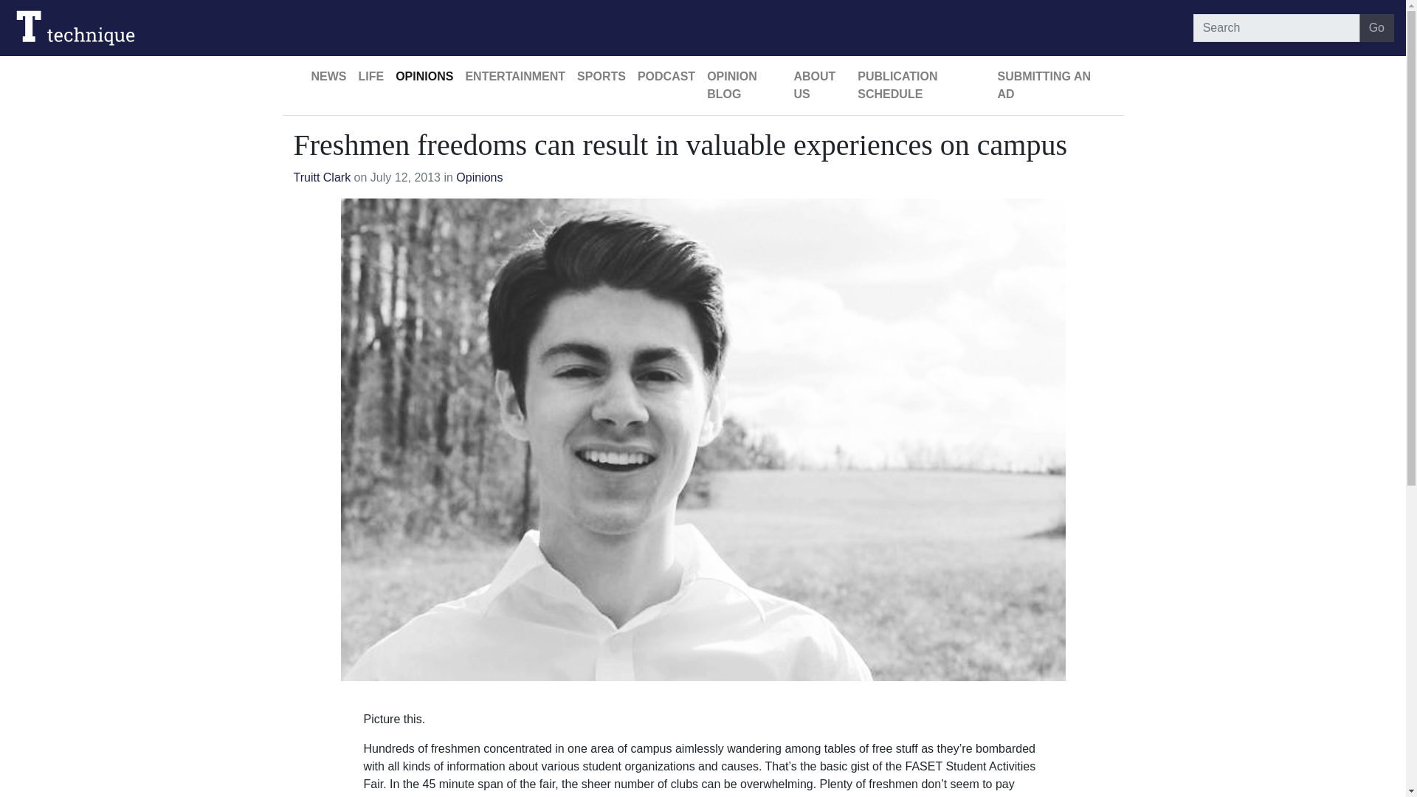 Image resolution: width=1417 pixels, height=797 pixels. Describe the element at coordinates (480, 177) in the screenshot. I see `Opinions` at that location.